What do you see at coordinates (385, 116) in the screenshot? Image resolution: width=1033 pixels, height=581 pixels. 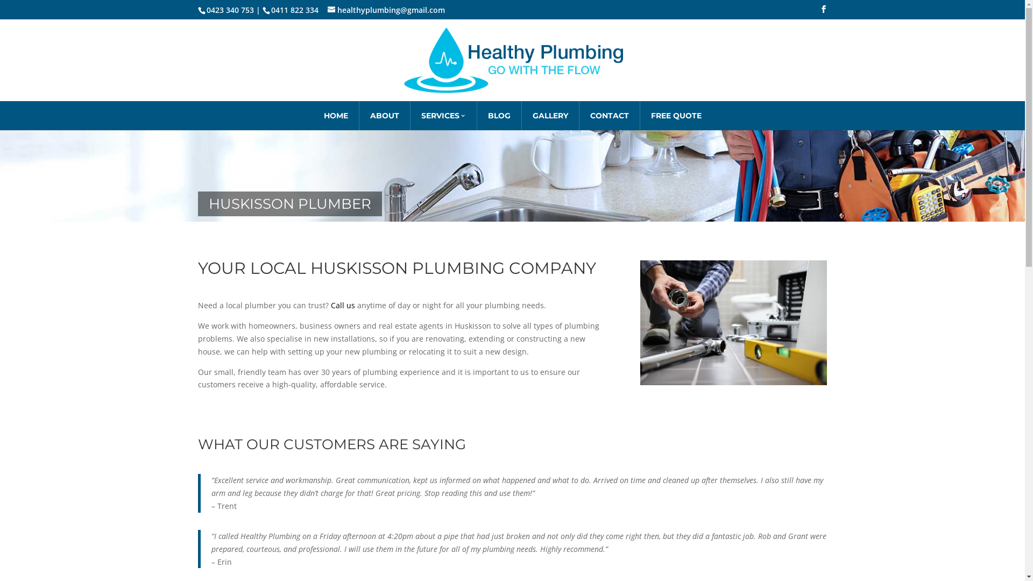 I see `ABOUT` at bounding box center [385, 116].